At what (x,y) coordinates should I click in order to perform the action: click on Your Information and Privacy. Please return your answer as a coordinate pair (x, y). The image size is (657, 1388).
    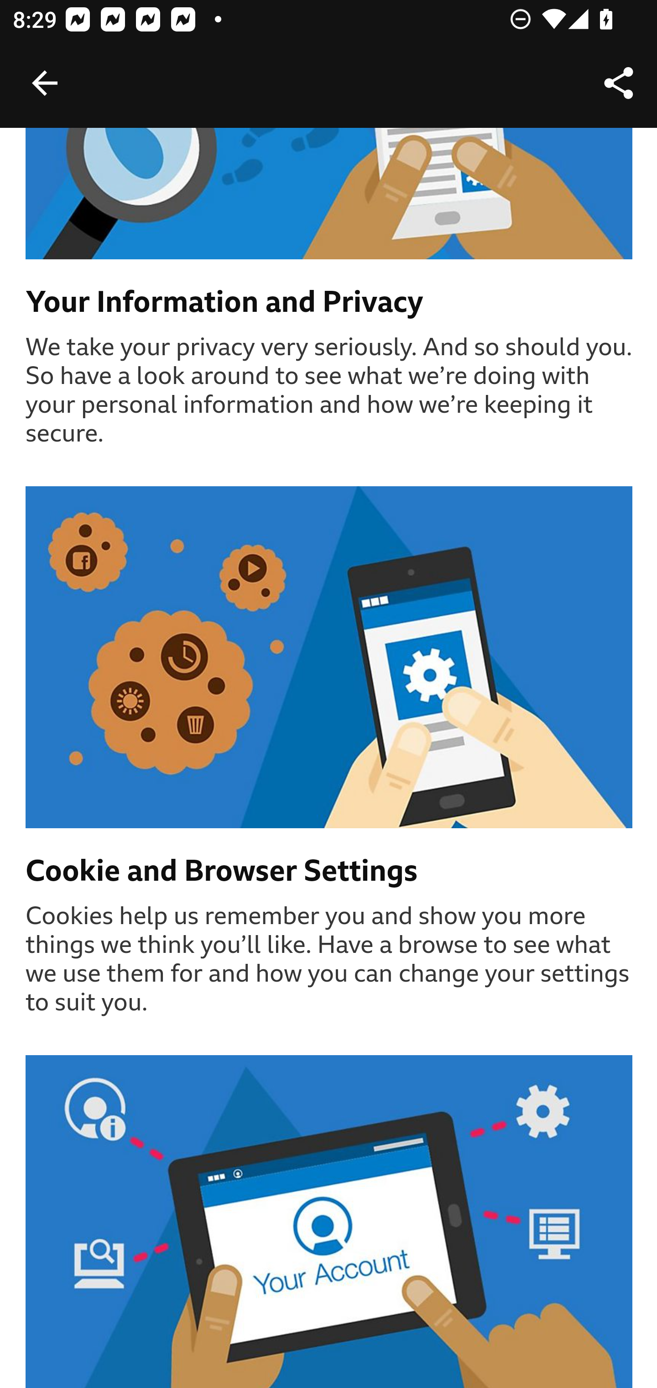
    Looking at the image, I should click on (329, 305).